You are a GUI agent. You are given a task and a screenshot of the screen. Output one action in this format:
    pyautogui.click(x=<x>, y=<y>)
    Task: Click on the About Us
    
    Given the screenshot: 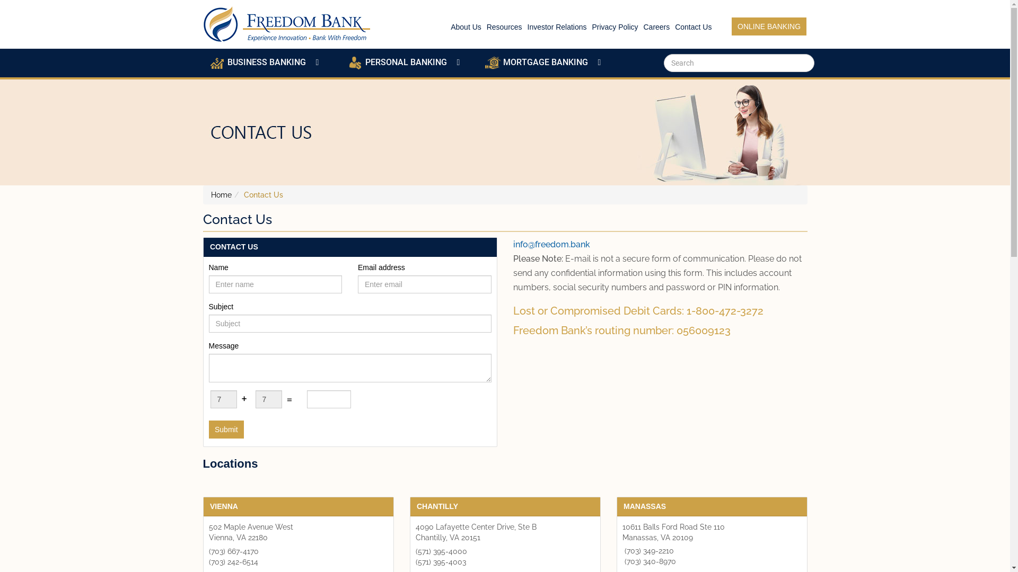 What is the action you would take?
    pyautogui.click(x=466, y=27)
    